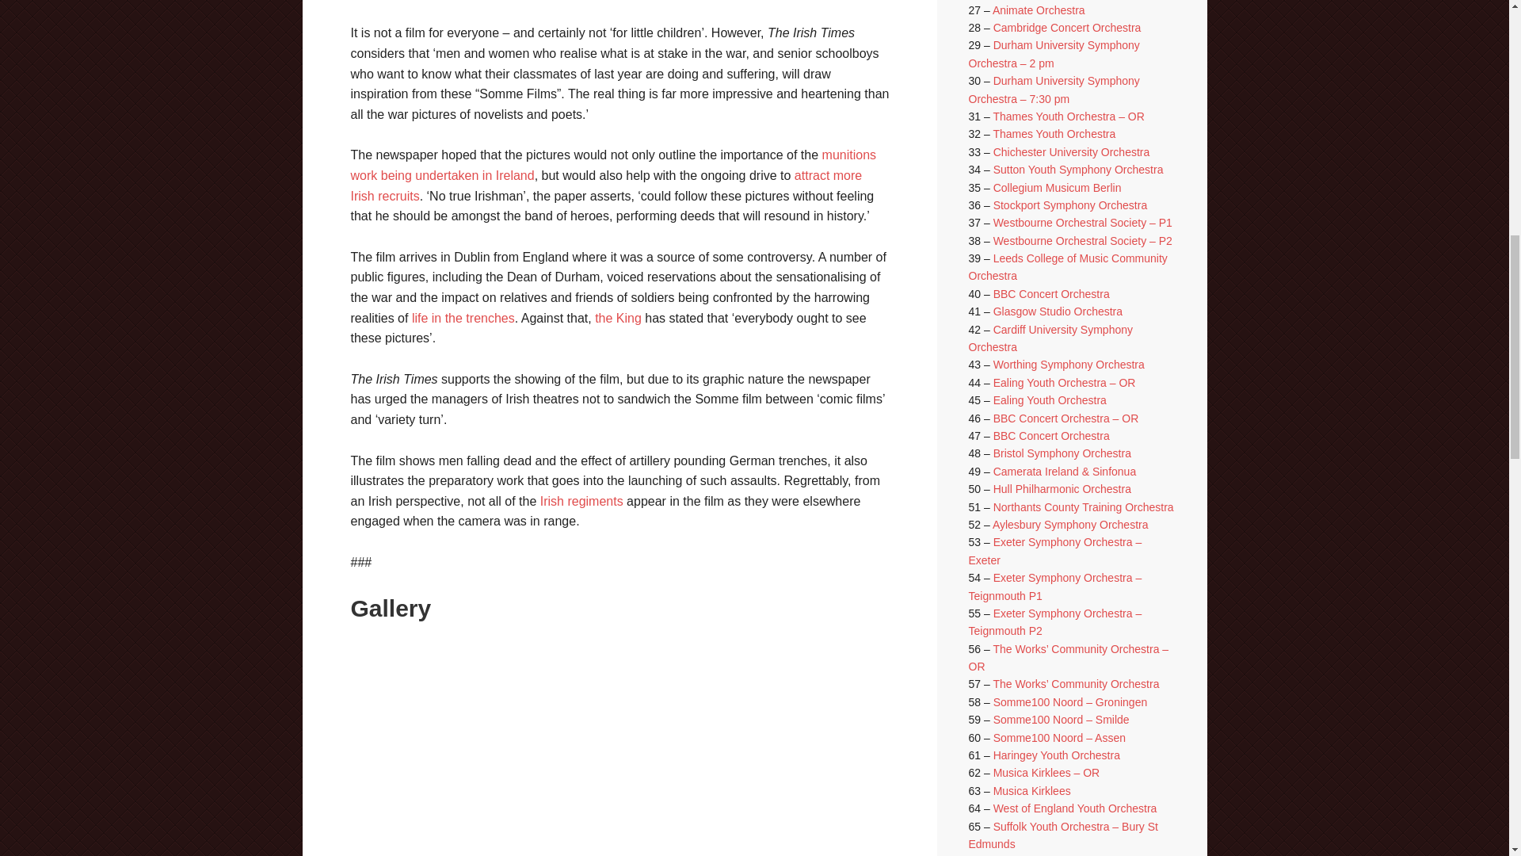  I want to click on Somme Dublin 19.11.18, so click(459, 826).